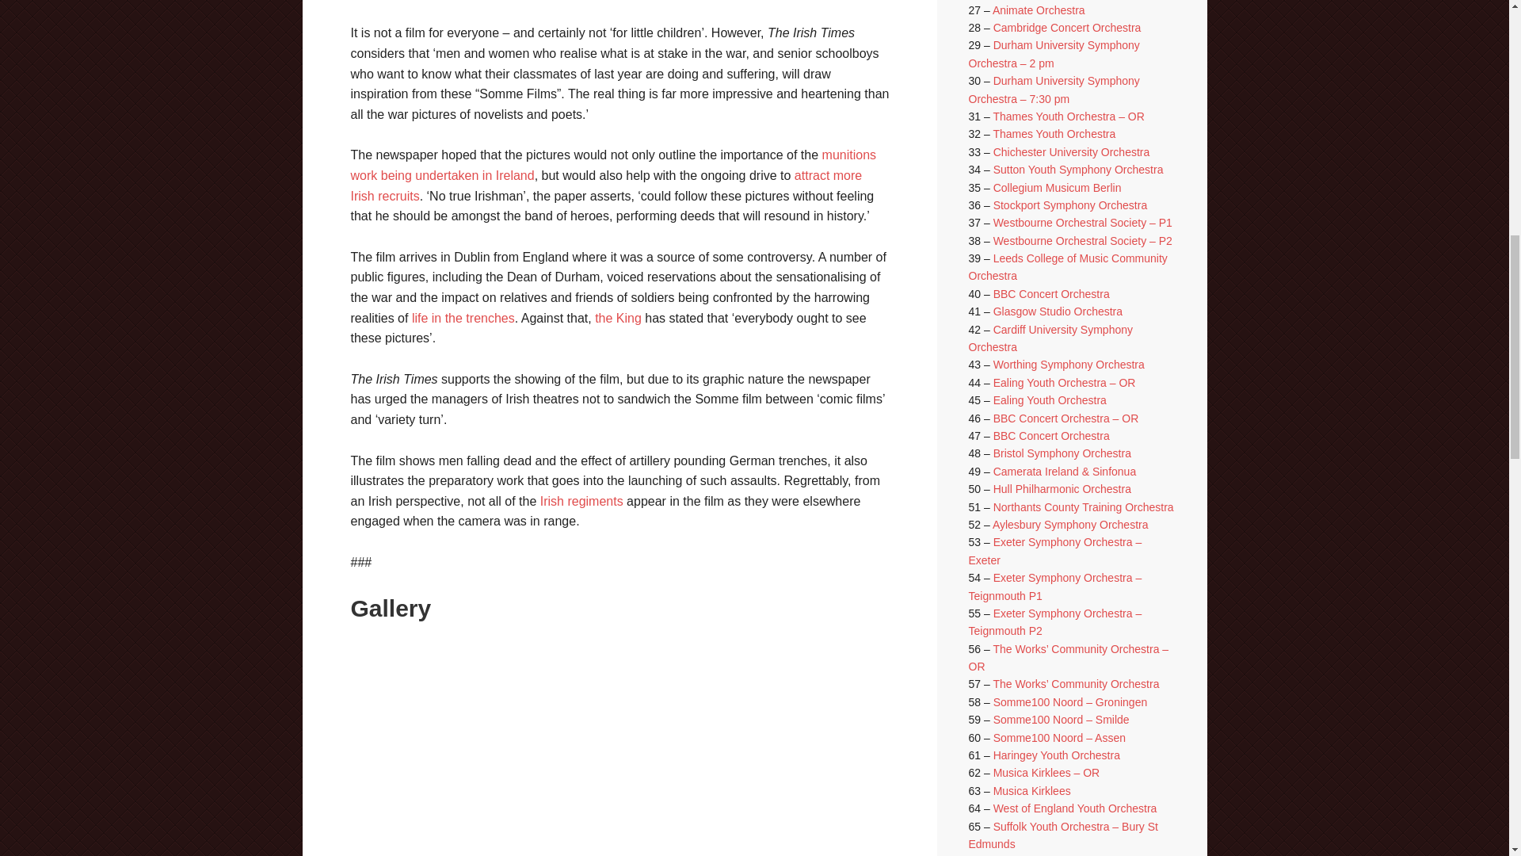  I want to click on Somme Dublin 19.11.18, so click(459, 826).